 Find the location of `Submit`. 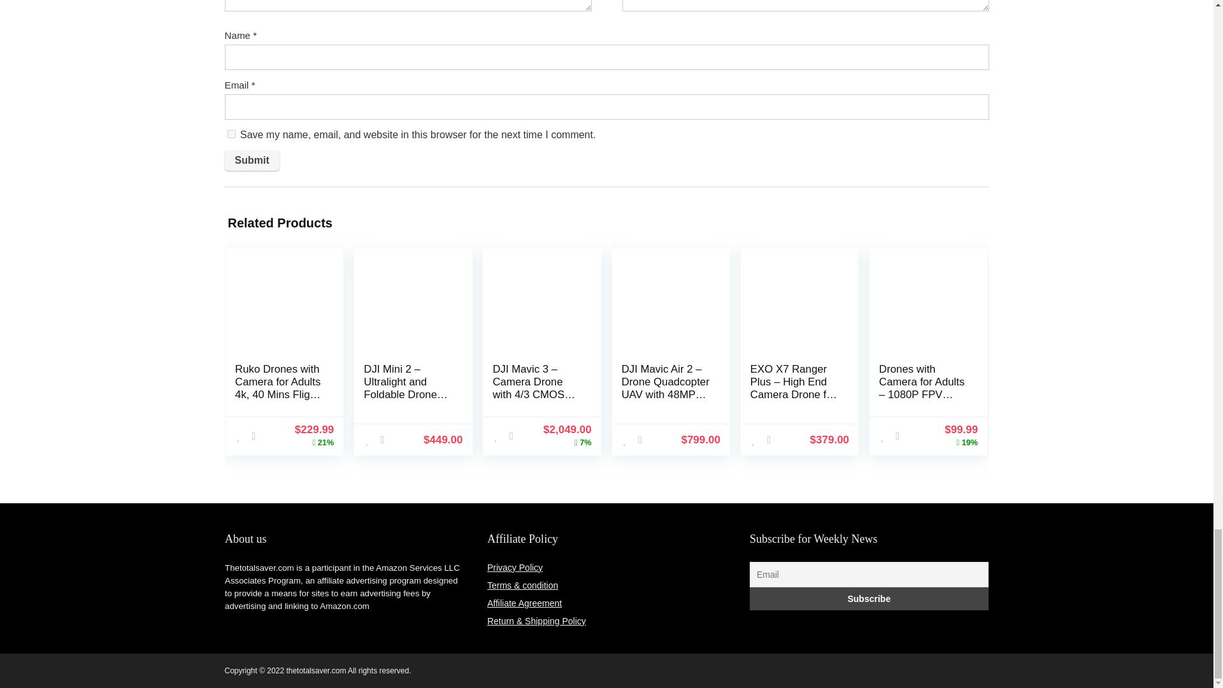

Submit is located at coordinates (251, 161).